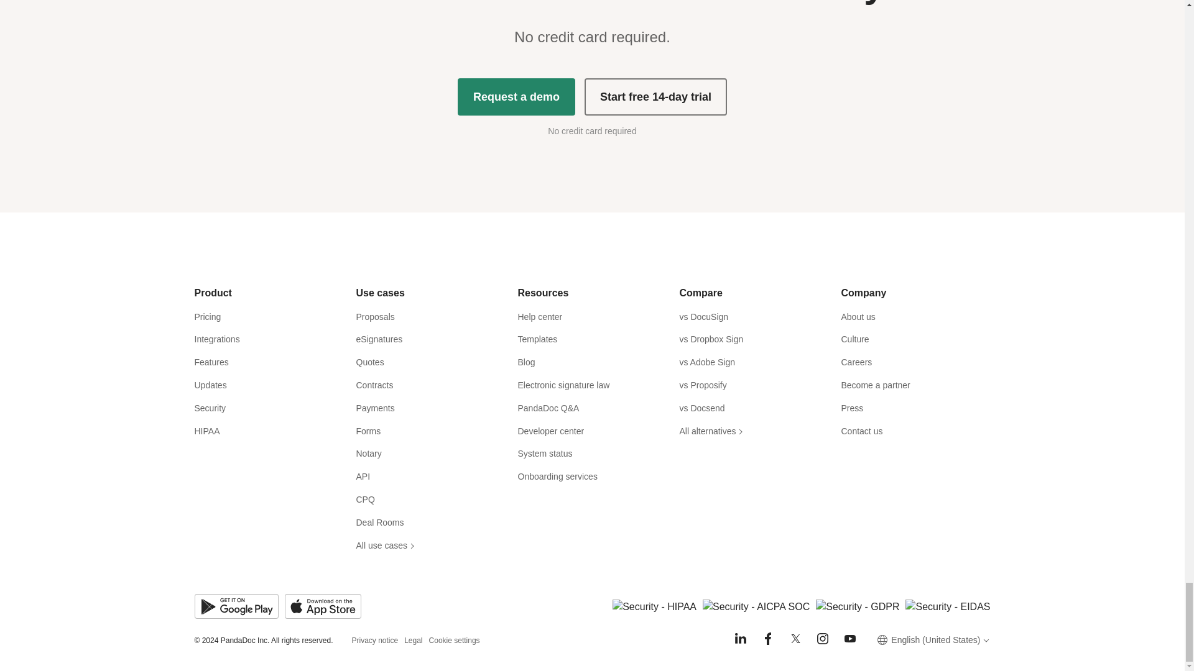 This screenshot has width=1194, height=671. What do you see at coordinates (767, 639) in the screenshot?
I see `Facebook` at bounding box center [767, 639].